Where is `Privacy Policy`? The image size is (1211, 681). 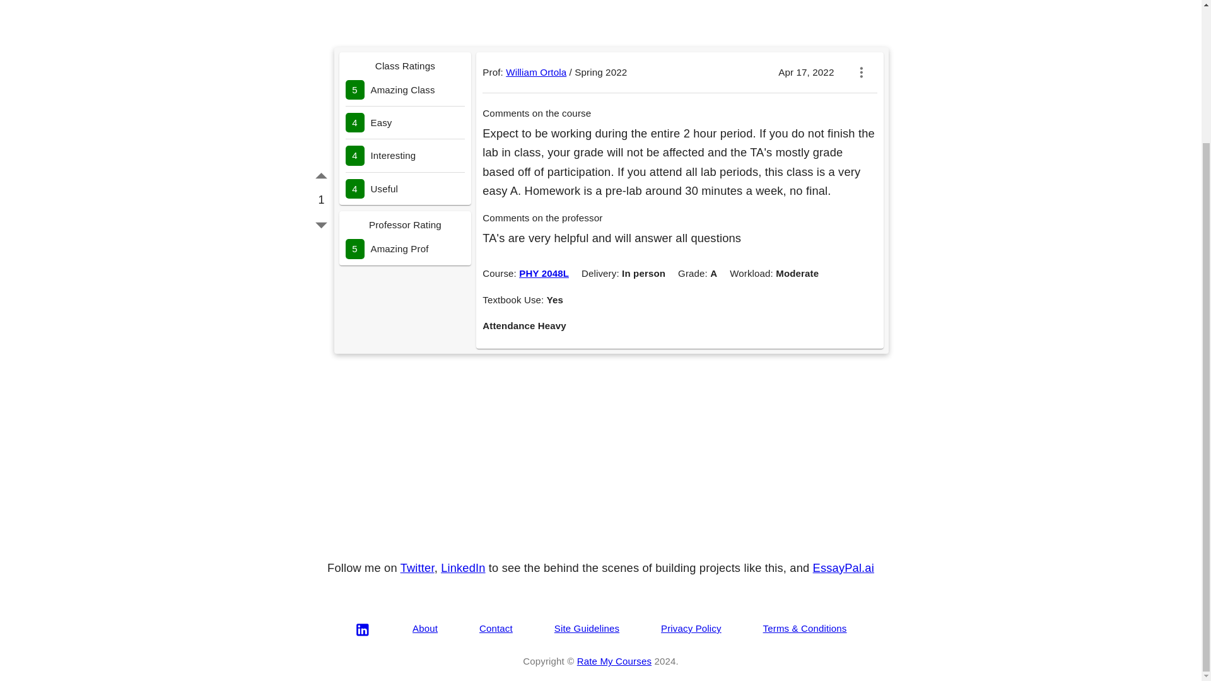 Privacy Policy is located at coordinates (691, 628).